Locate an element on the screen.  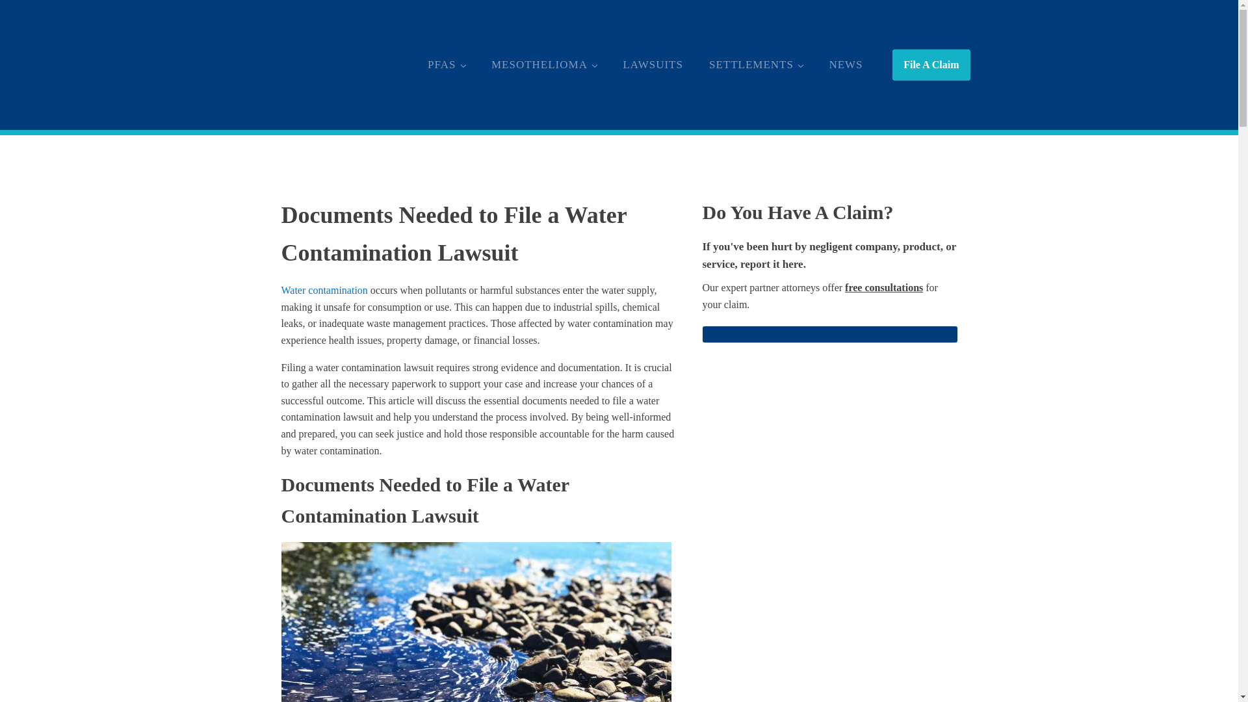
Water contamination is located at coordinates (324, 290).